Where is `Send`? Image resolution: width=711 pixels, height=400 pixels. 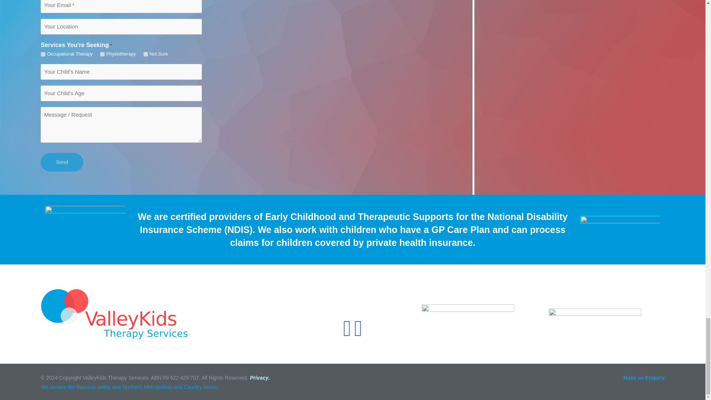
Send is located at coordinates (61, 162).